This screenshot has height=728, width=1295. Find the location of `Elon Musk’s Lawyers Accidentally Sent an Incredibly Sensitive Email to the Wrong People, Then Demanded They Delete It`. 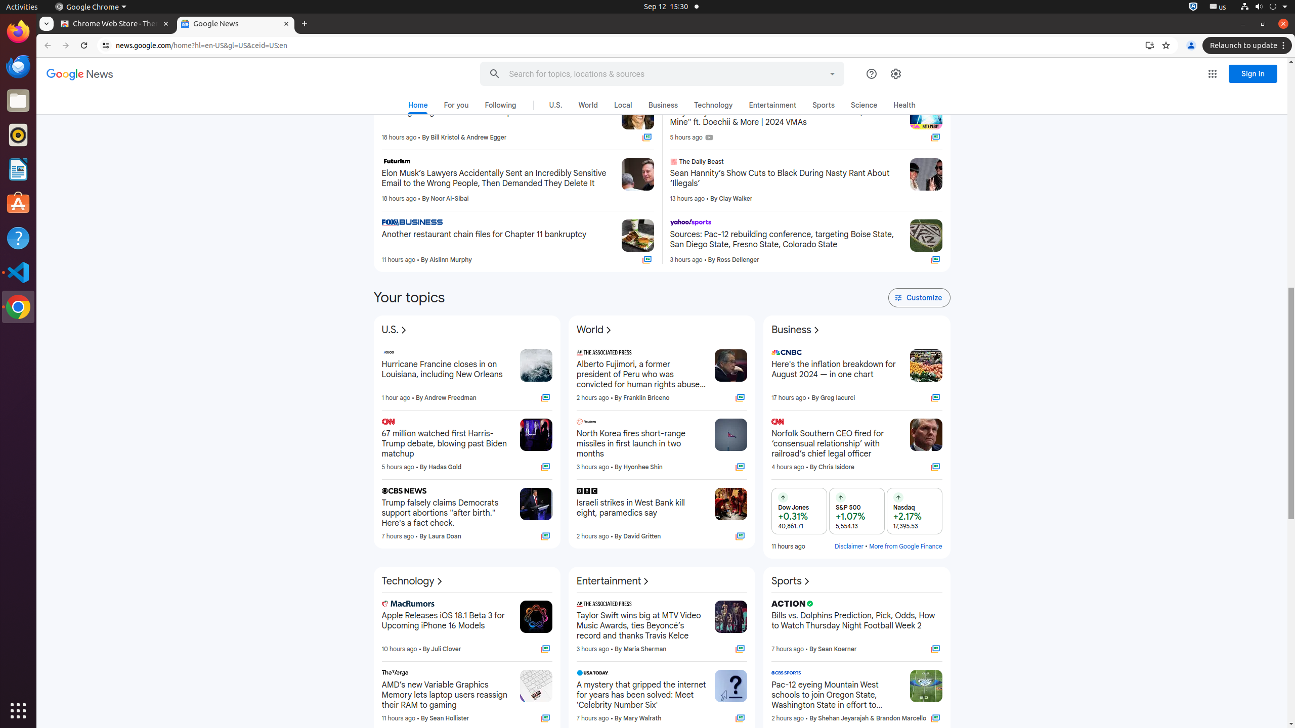

Elon Musk’s Lawyers Accidentally Sent an Incredibly Sensitive Email to the Wrong People, Then Demanded They Delete It is located at coordinates (498, 178).